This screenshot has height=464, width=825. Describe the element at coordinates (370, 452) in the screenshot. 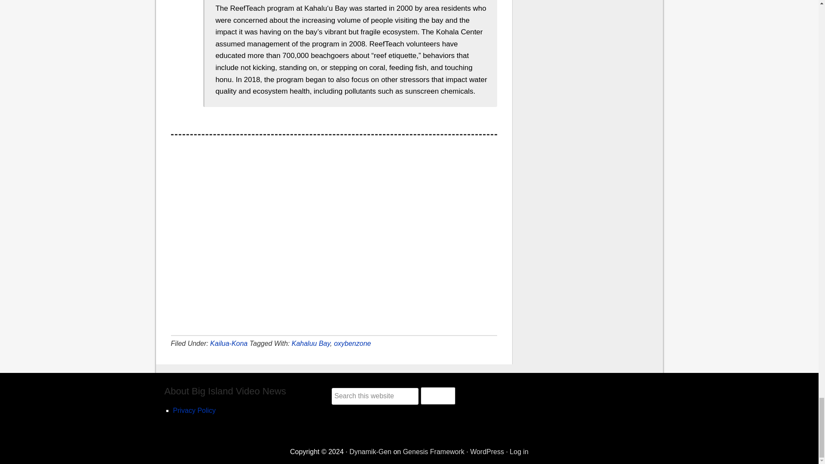

I see `Dynamik-Gen` at that location.